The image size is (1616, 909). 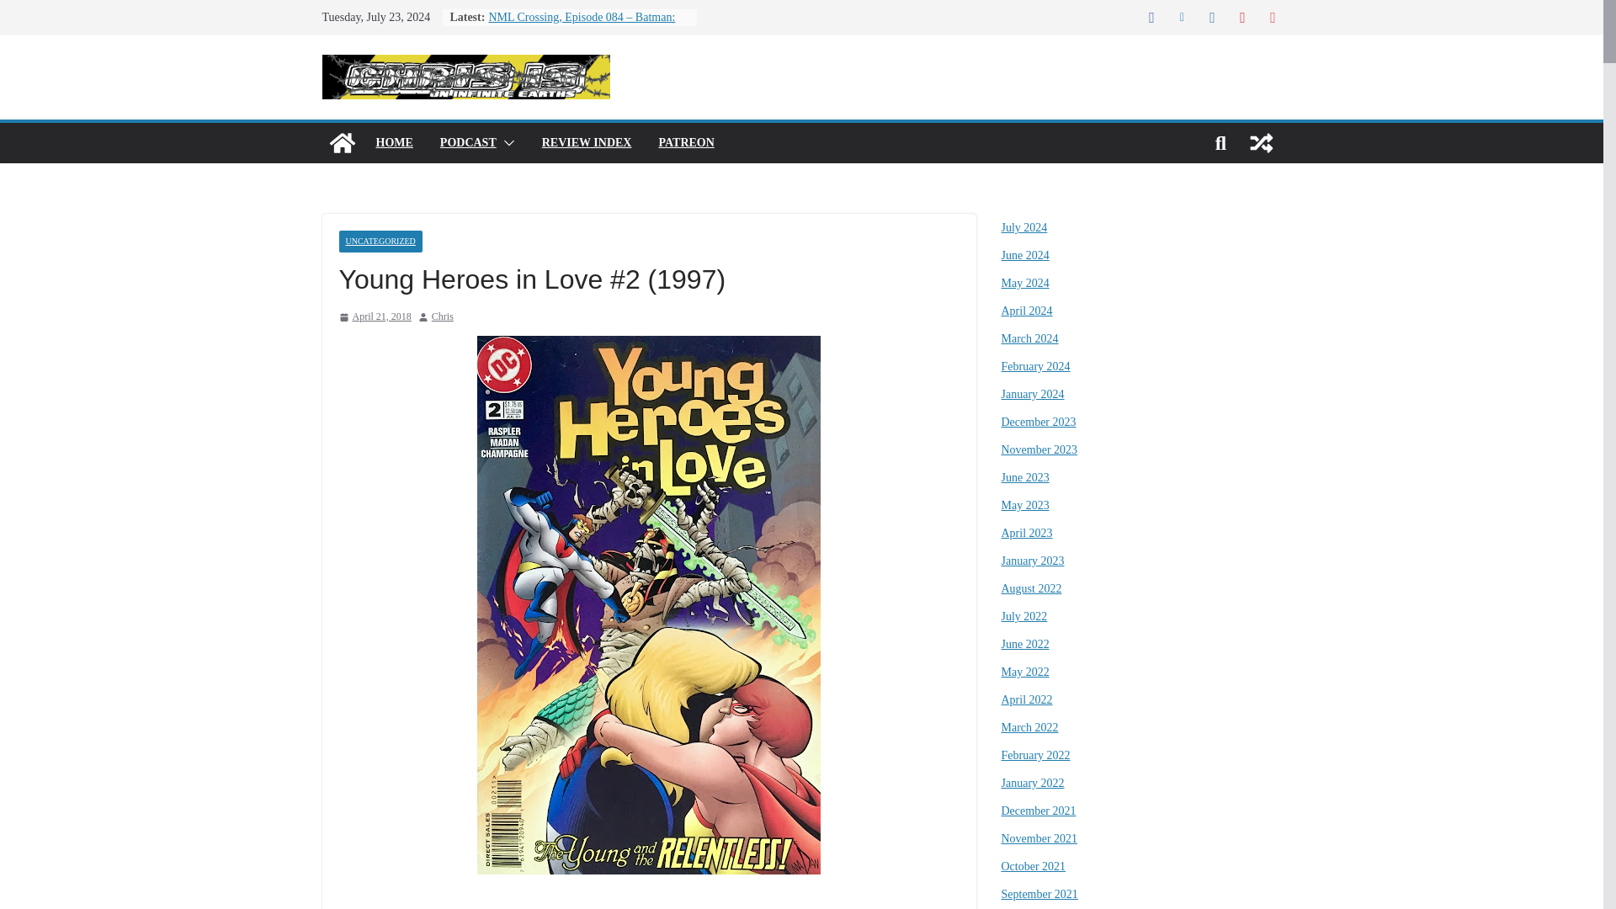 I want to click on PODCAST, so click(x=468, y=142).